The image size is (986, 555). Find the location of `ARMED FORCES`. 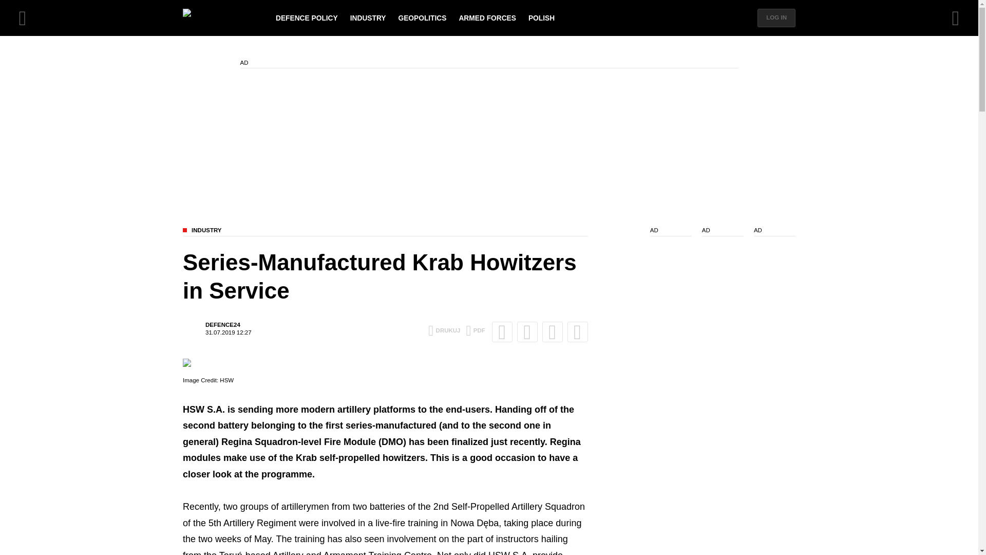

ARMED FORCES is located at coordinates (487, 18).